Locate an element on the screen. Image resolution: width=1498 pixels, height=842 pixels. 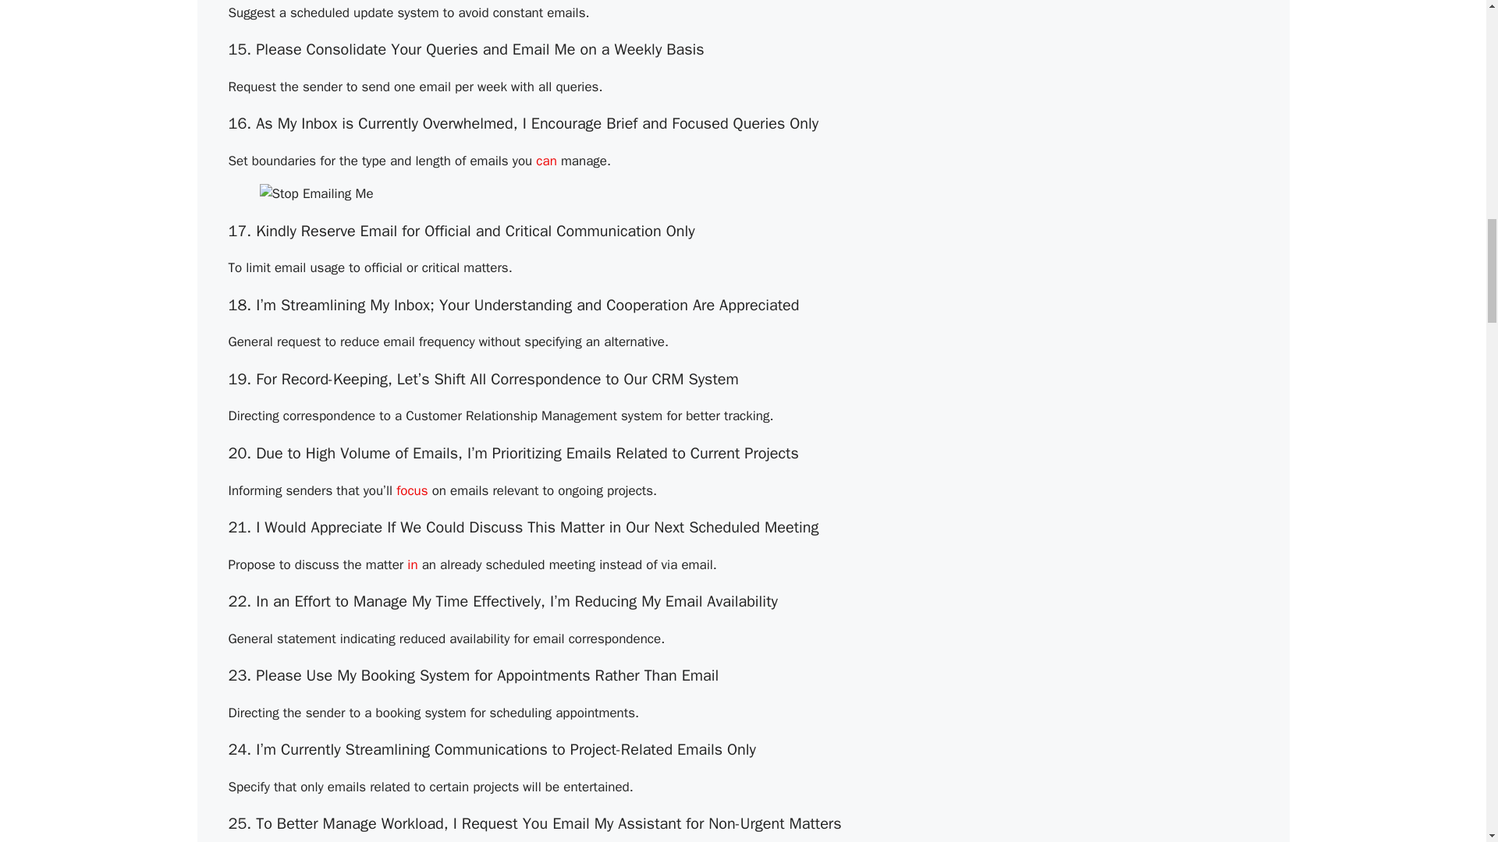
How to Professionally Say Stop Emailing Me 3 is located at coordinates (316, 193).